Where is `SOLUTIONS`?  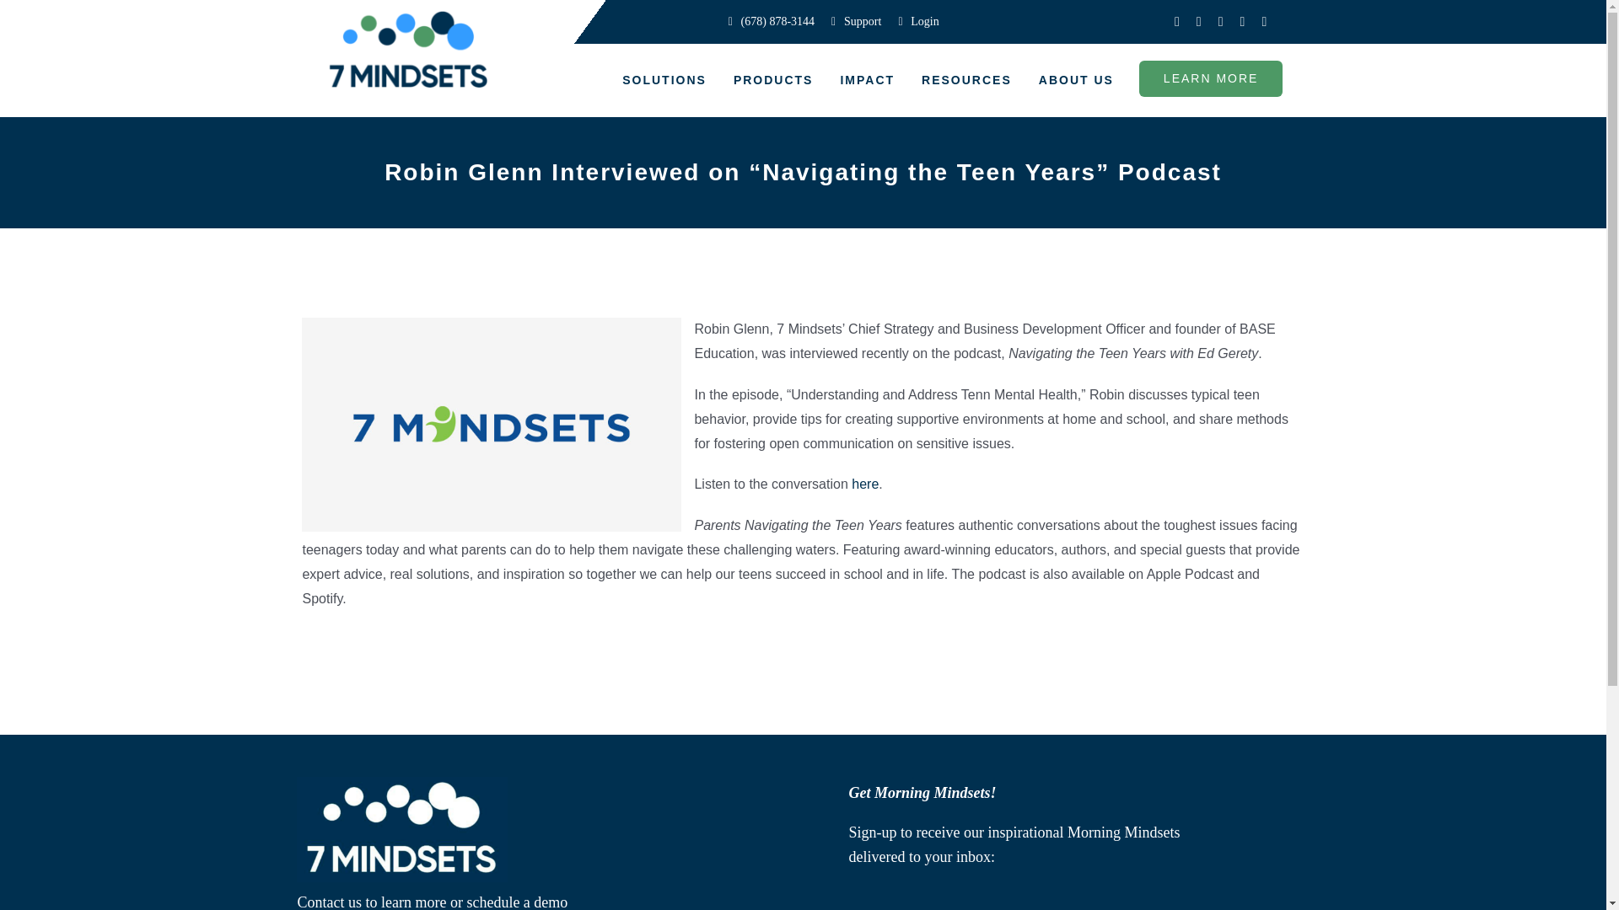
SOLUTIONS is located at coordinates (664, 81).